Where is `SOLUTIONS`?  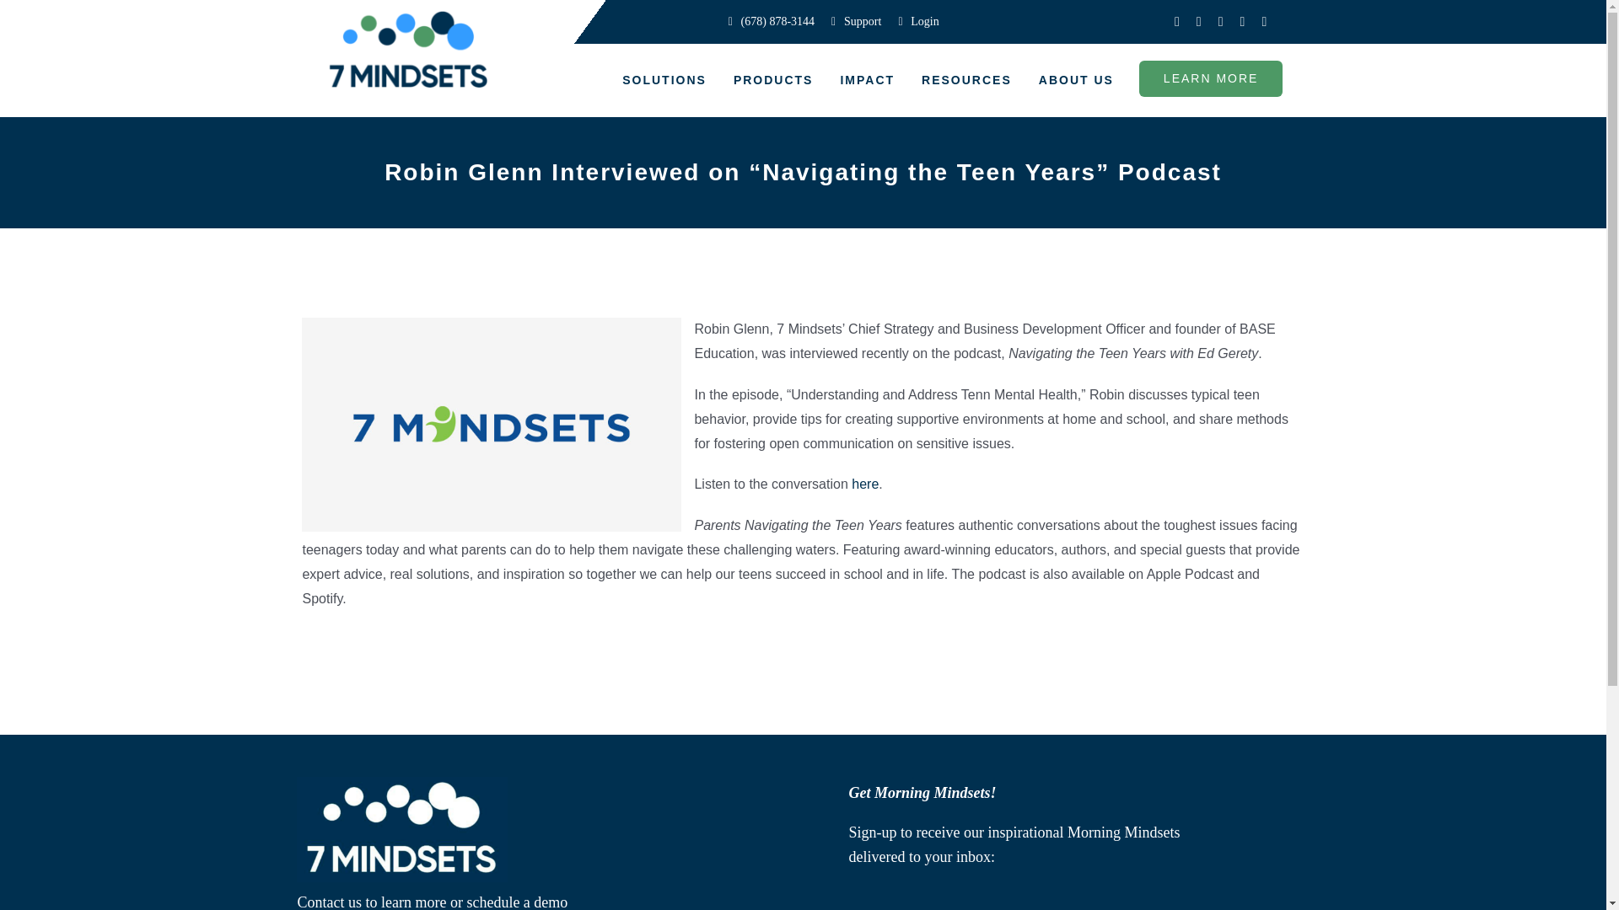
SOLUTIONS is located at coordinates (664, 81).